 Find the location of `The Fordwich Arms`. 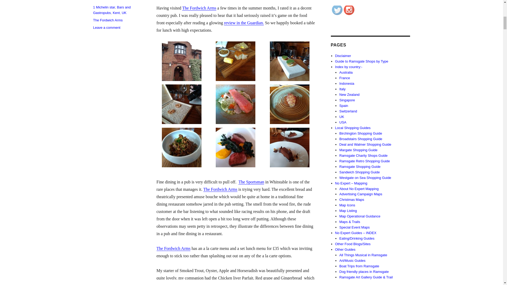

The Fordwich Arms is located at coordinates (220, 189).